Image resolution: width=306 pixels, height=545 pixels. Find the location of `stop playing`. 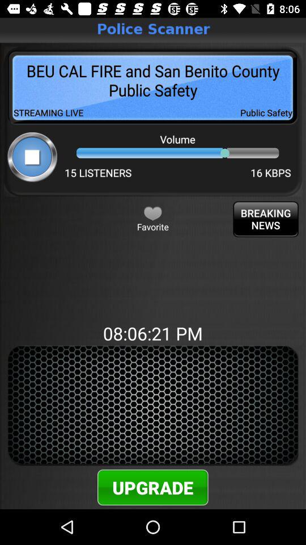

stop playing is located at coordinates (32, 157).